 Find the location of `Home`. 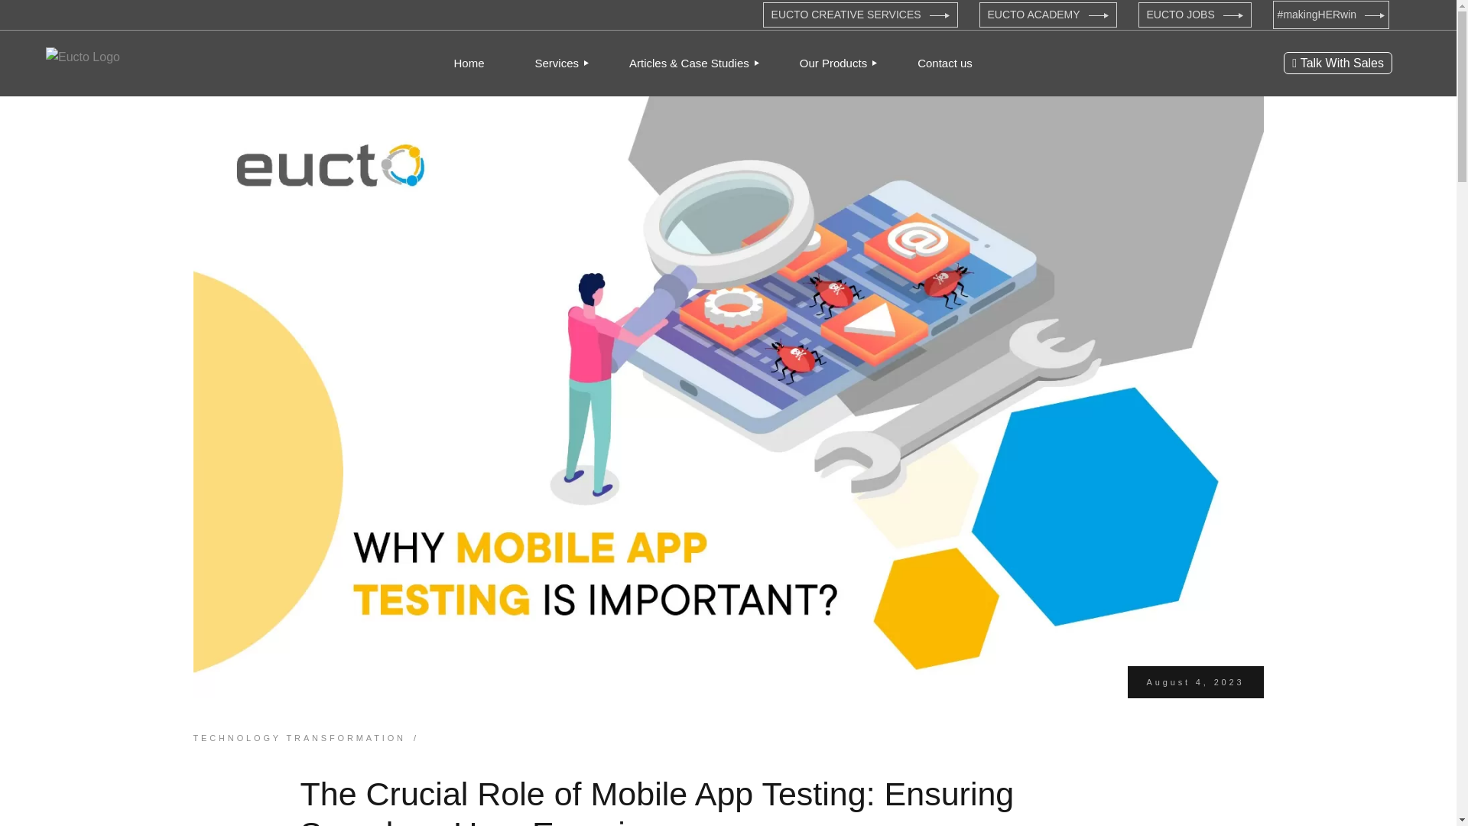

Home is located at coordinates (469, 63).